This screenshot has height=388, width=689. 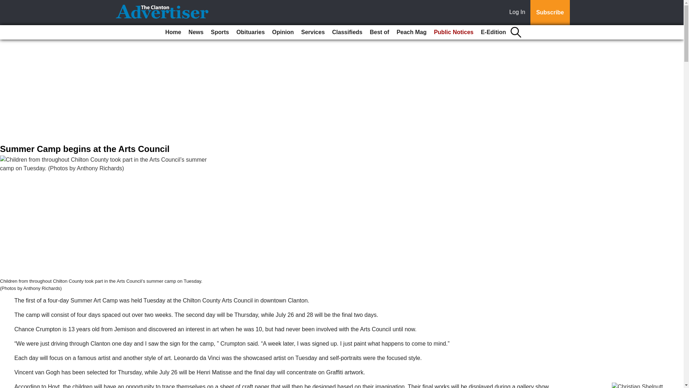 What do you see at coordinates (313, 32) in the screenshot?
I see `Services` at bounding box center [313, 32].